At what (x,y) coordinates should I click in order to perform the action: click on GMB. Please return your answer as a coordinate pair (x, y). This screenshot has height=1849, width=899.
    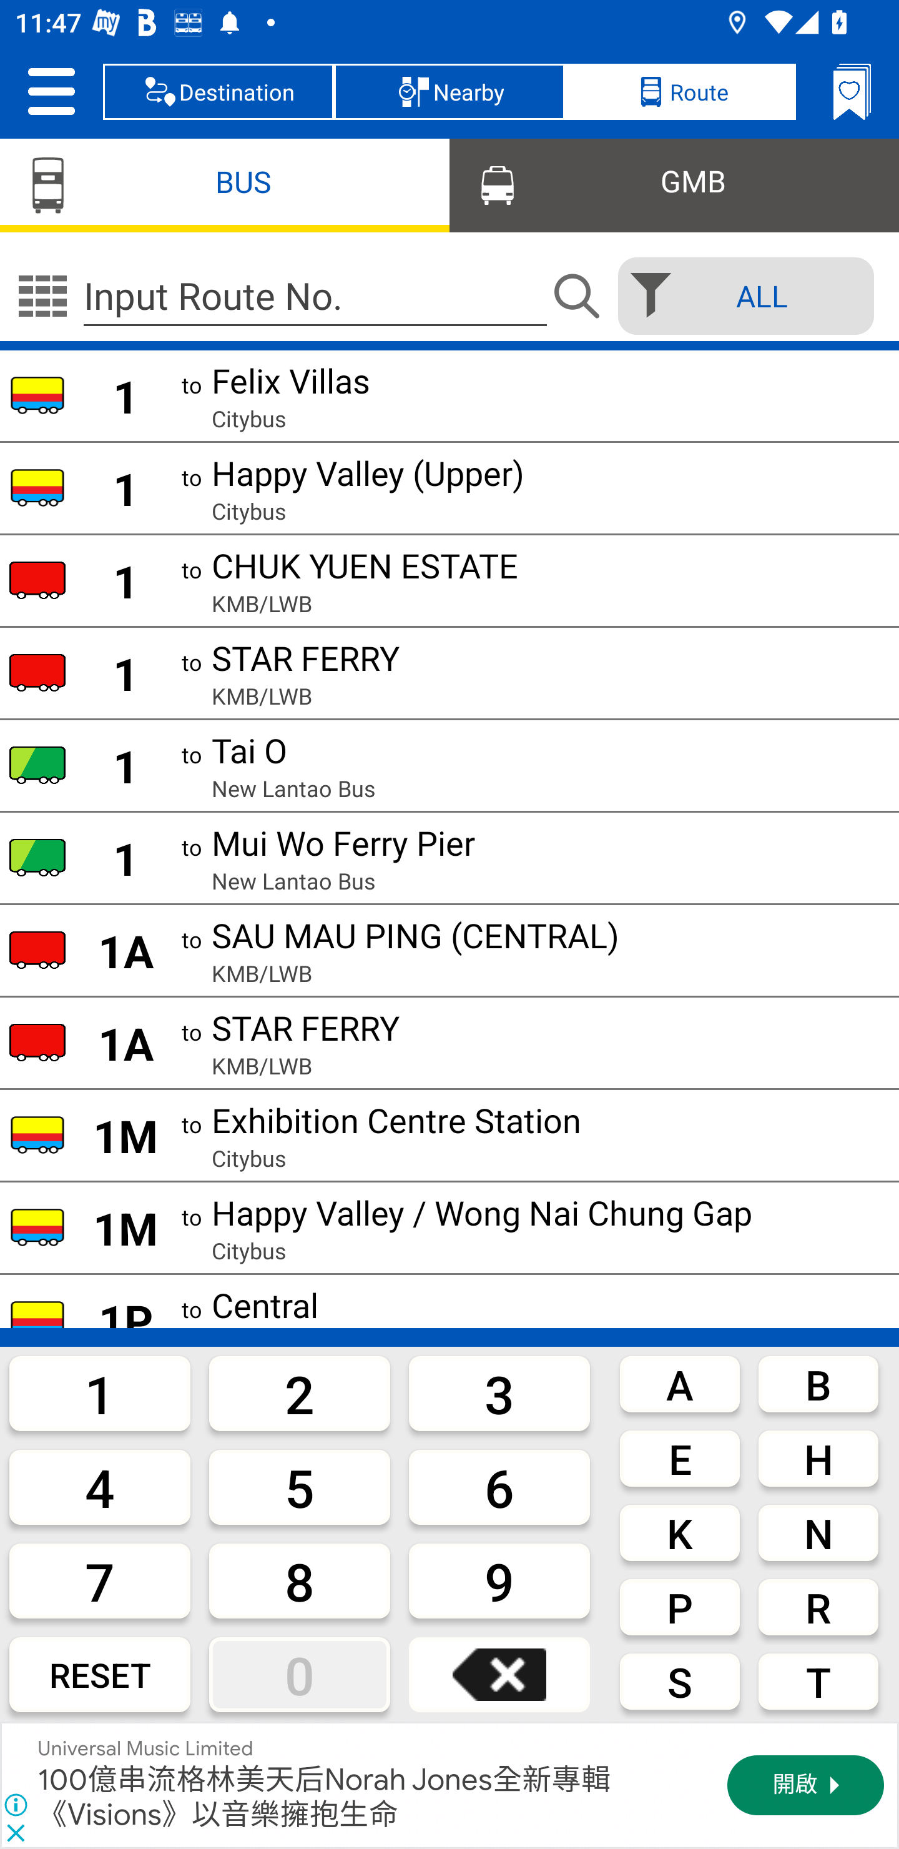
    Looking at the image, I should click on (674, 184).